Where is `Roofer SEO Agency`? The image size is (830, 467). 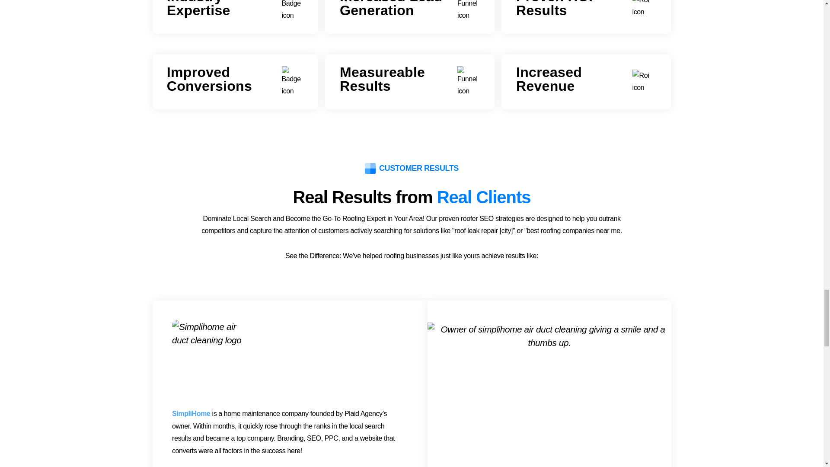 Roofer SEO Agency is located at coordinates (293, 16).